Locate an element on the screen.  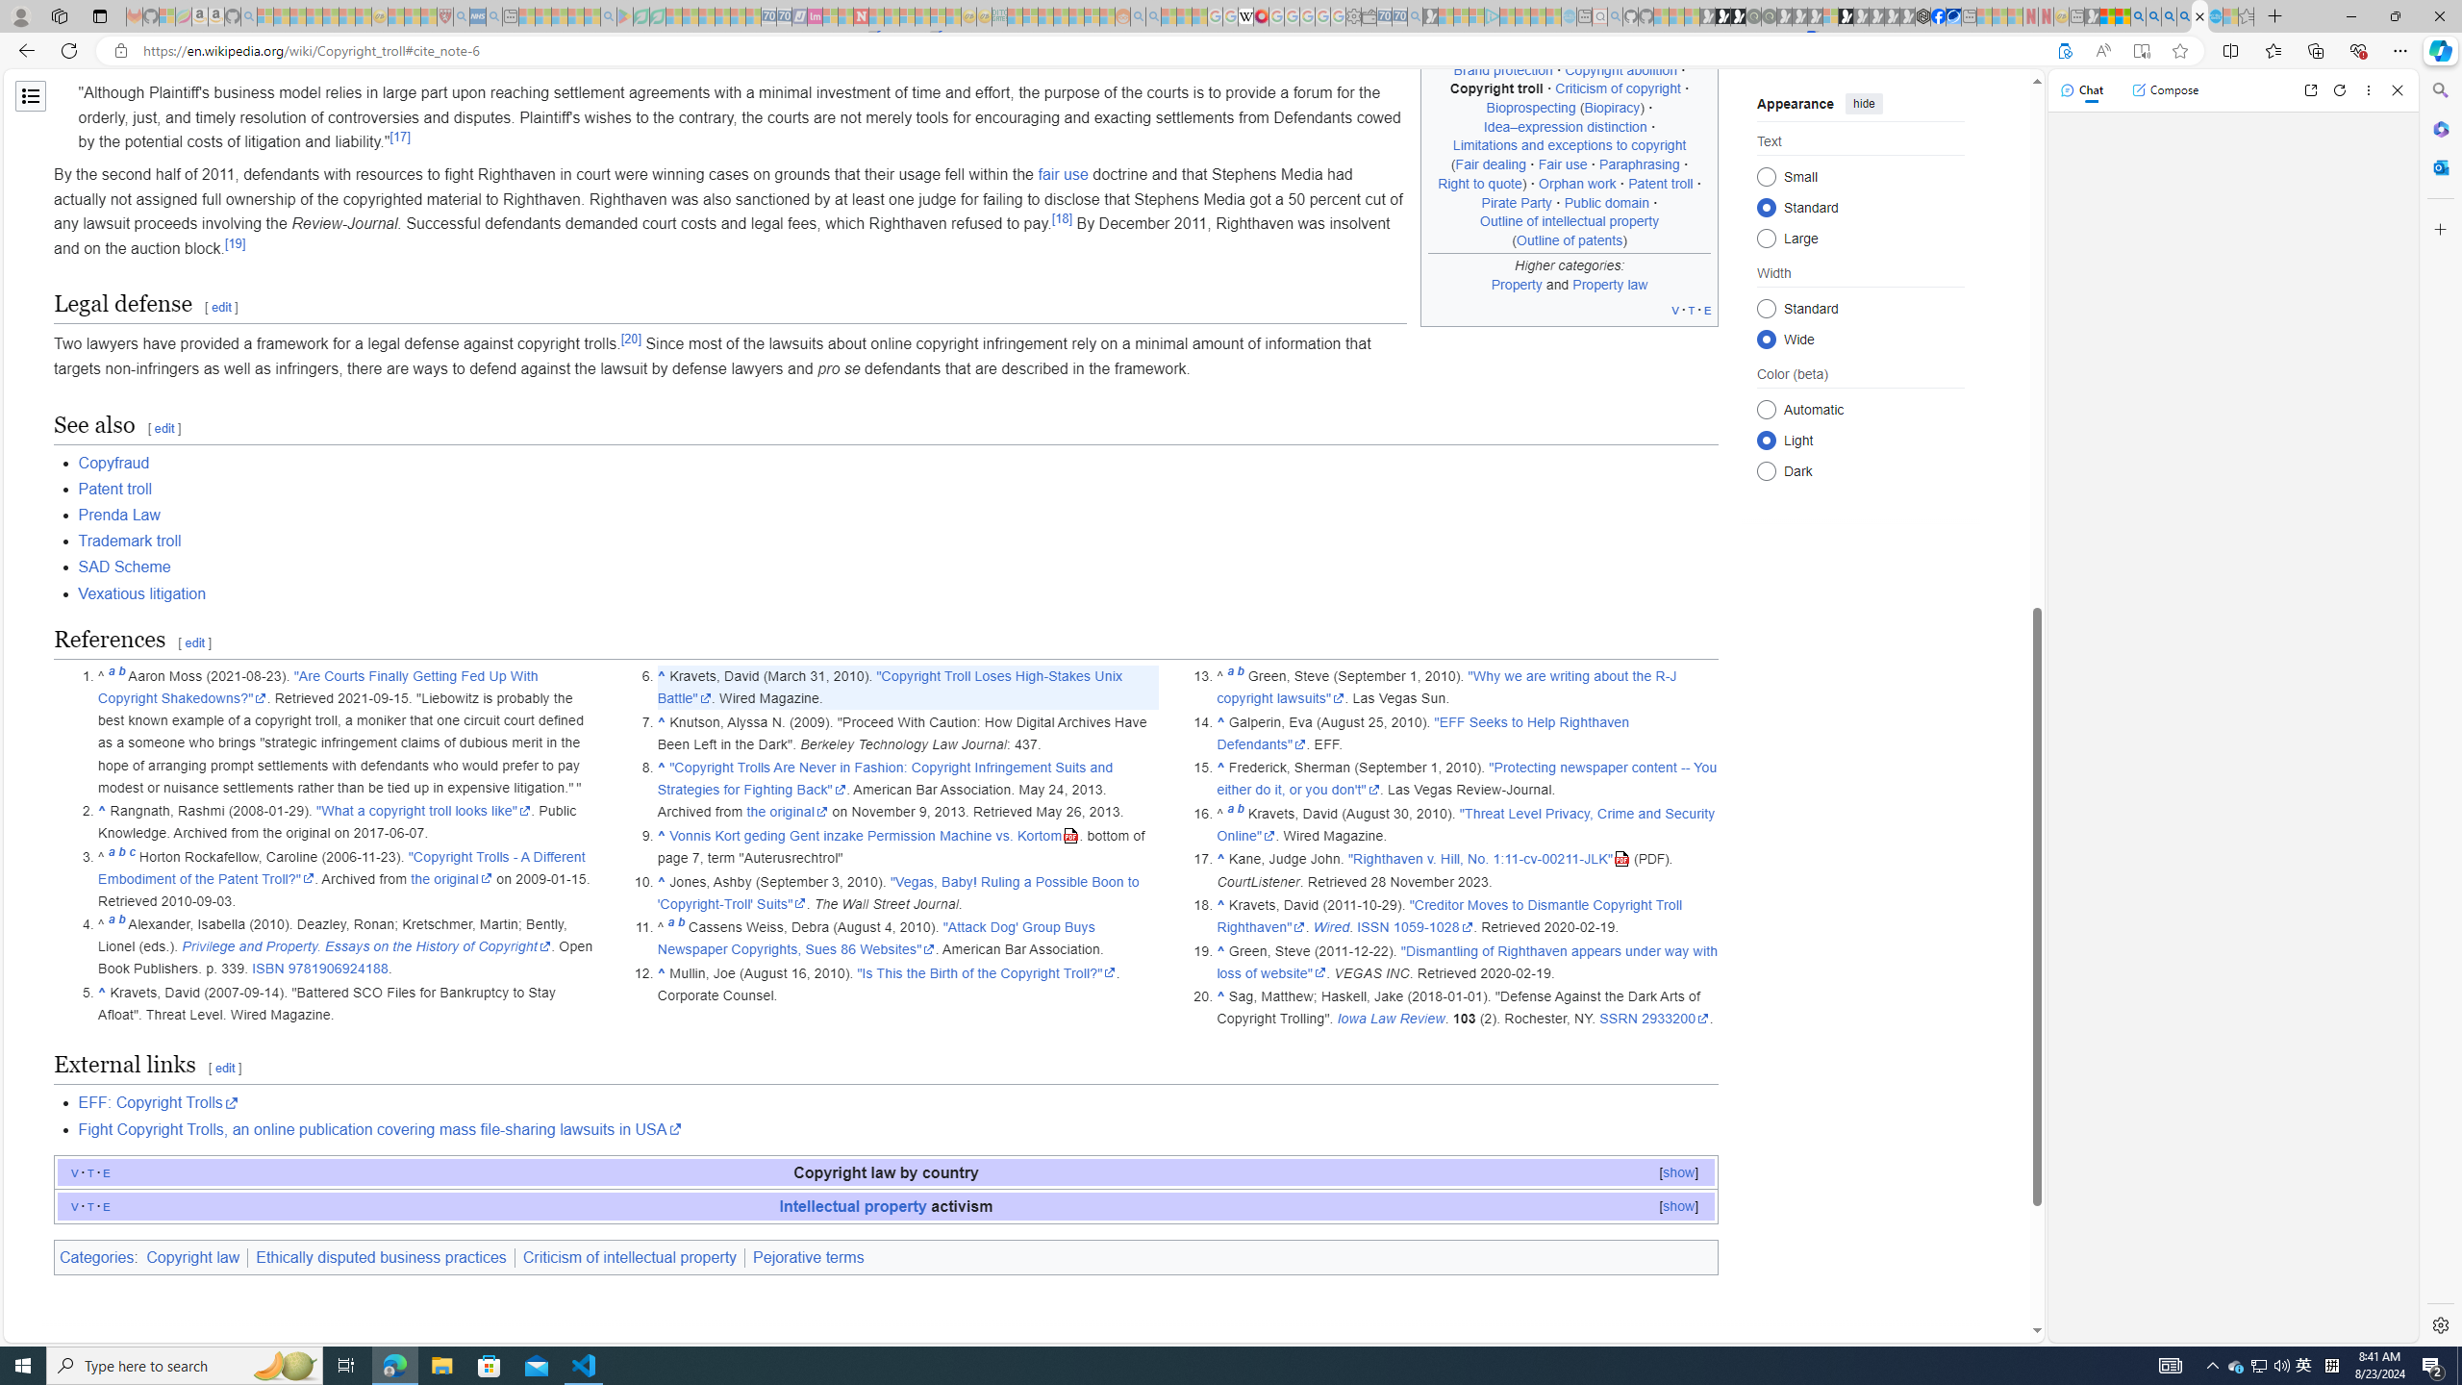
AirNow.gov is located at coordinates (1953, 16).